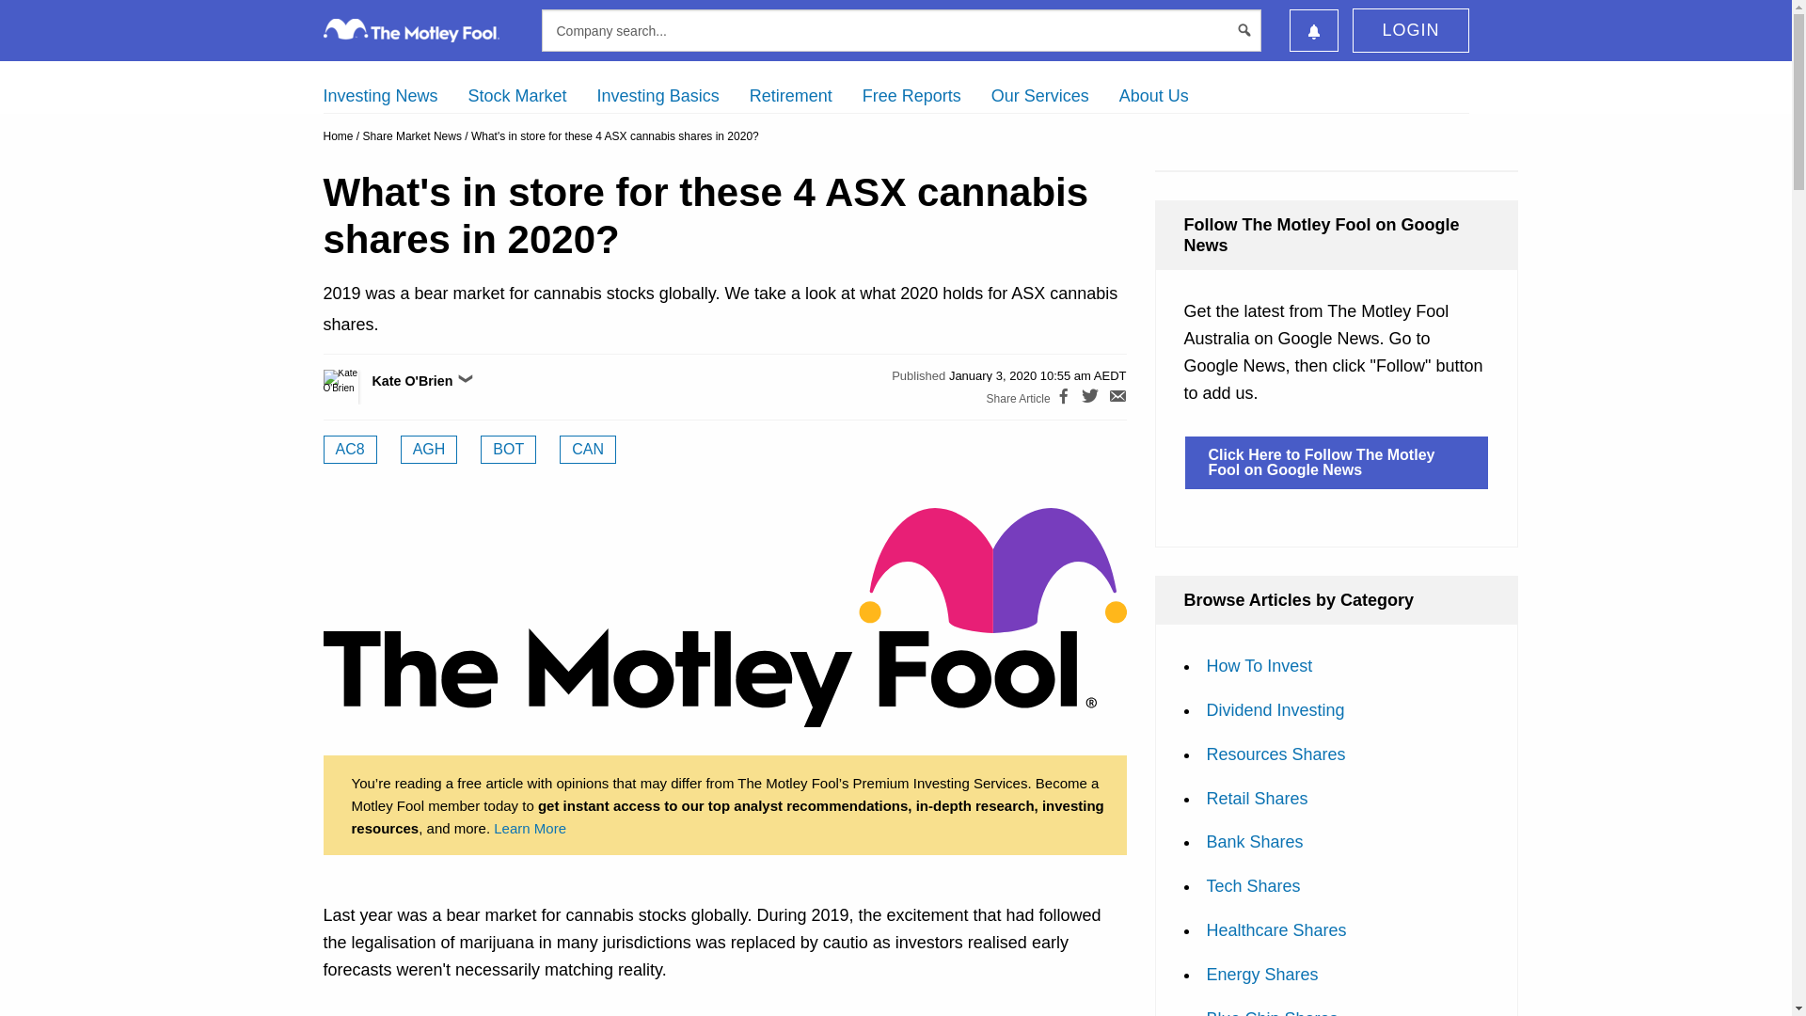 This screenshot has width=1806, height=1016. Describe the element at coordinates (1117, 399) in the screenshot. I see `Share by email` at that location.